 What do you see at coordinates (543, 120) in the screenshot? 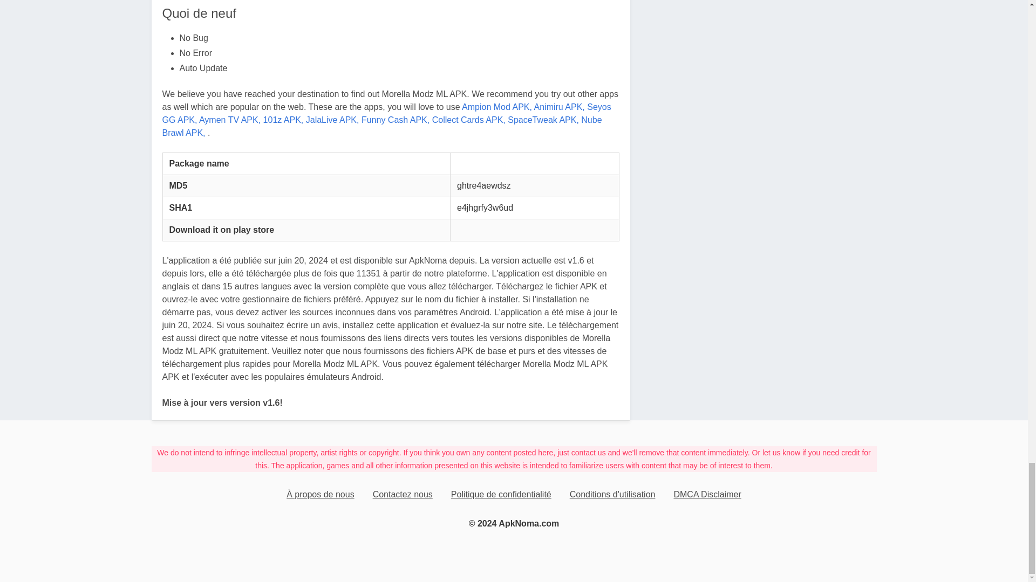
I see `SpaceTweak APK APK` at bounding box center [543, 120].